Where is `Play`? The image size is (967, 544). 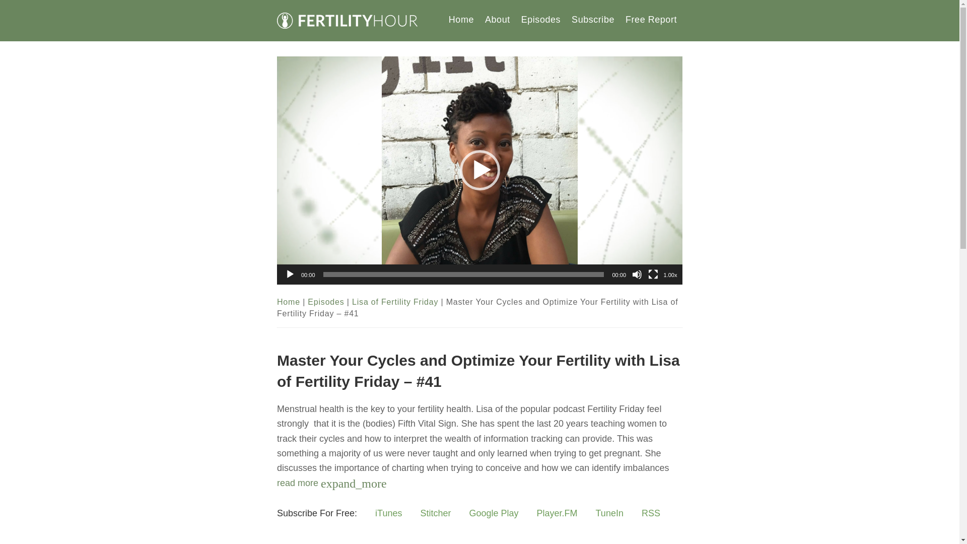 Play is located at coordinates (290, 274).